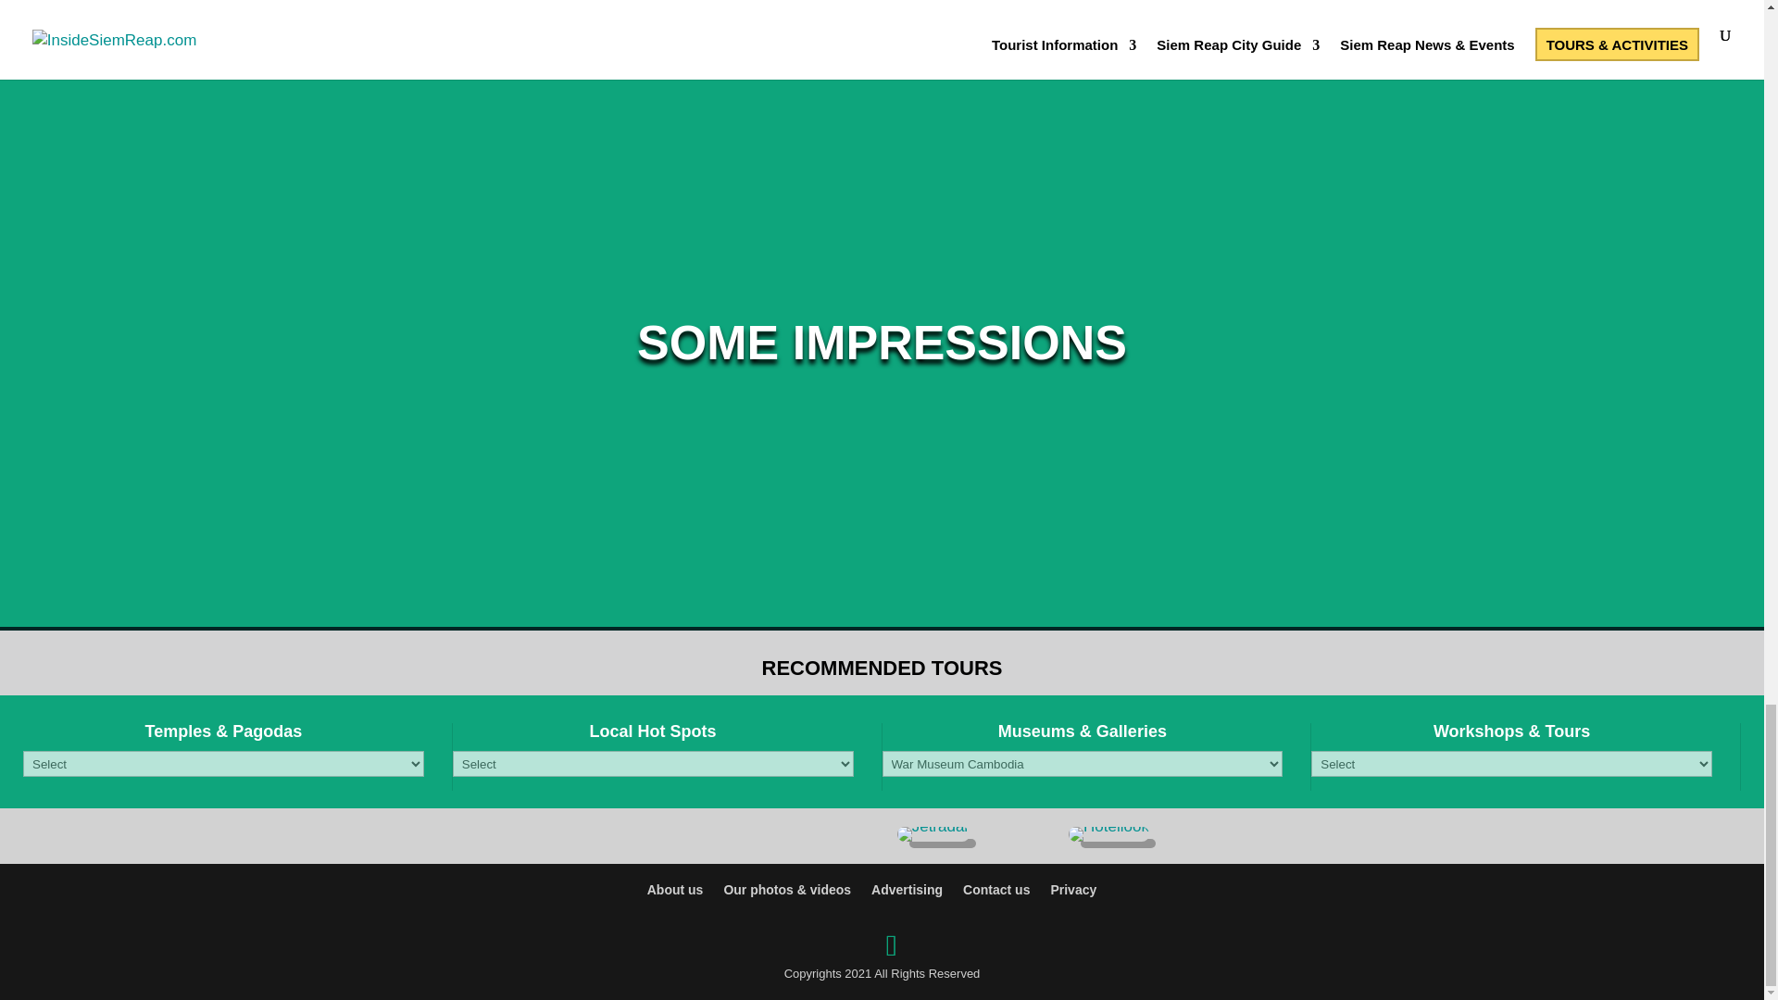  What do you see at coordinates (1108, 834) in the screenshot?
I see `hotellook` at bounding box center [1108, 834].